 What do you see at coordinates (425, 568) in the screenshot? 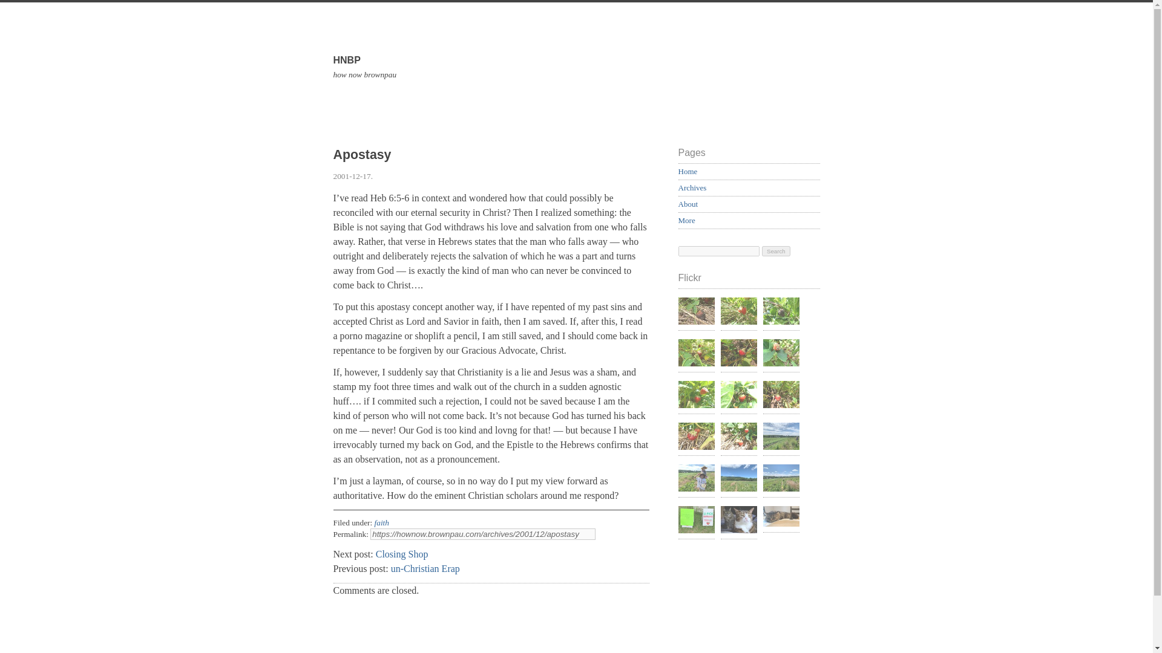
I see `un-Christian Erap` at bounding box center [425, 568].